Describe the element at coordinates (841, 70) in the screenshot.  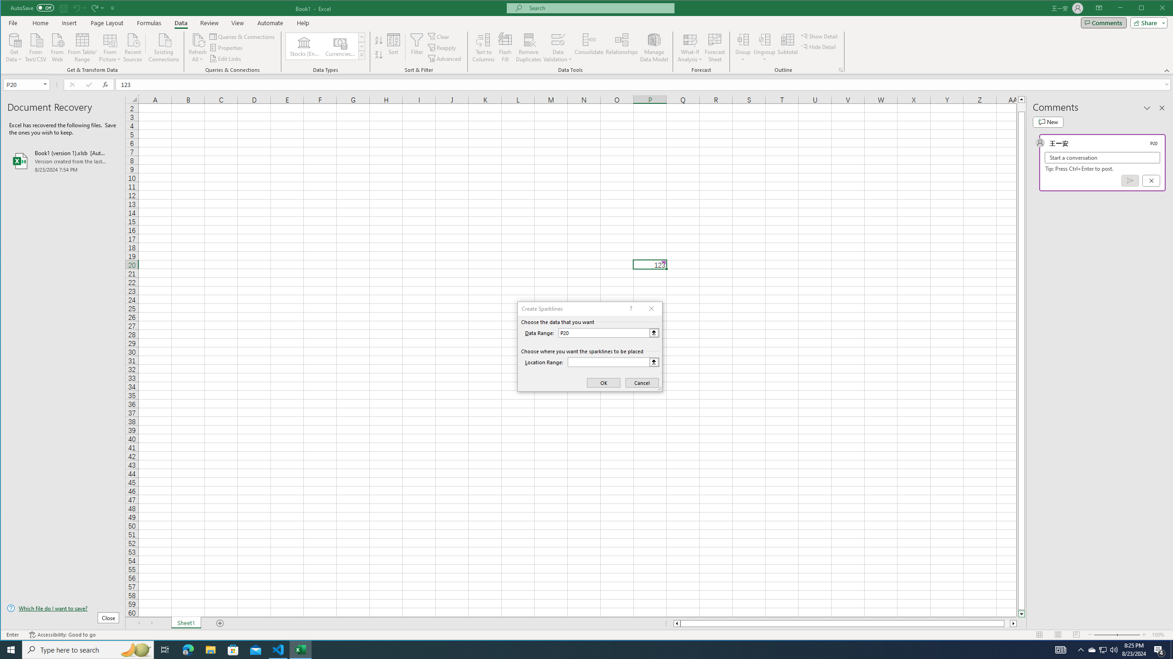
I see `Group and Outline Settings` at that location.